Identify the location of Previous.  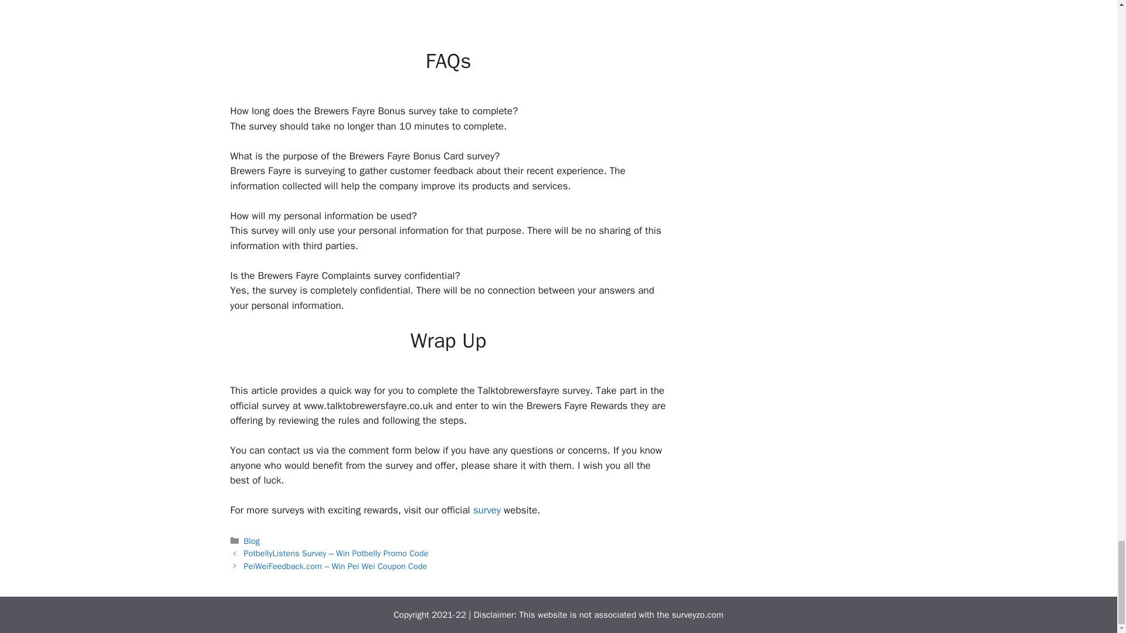
(337, 553).